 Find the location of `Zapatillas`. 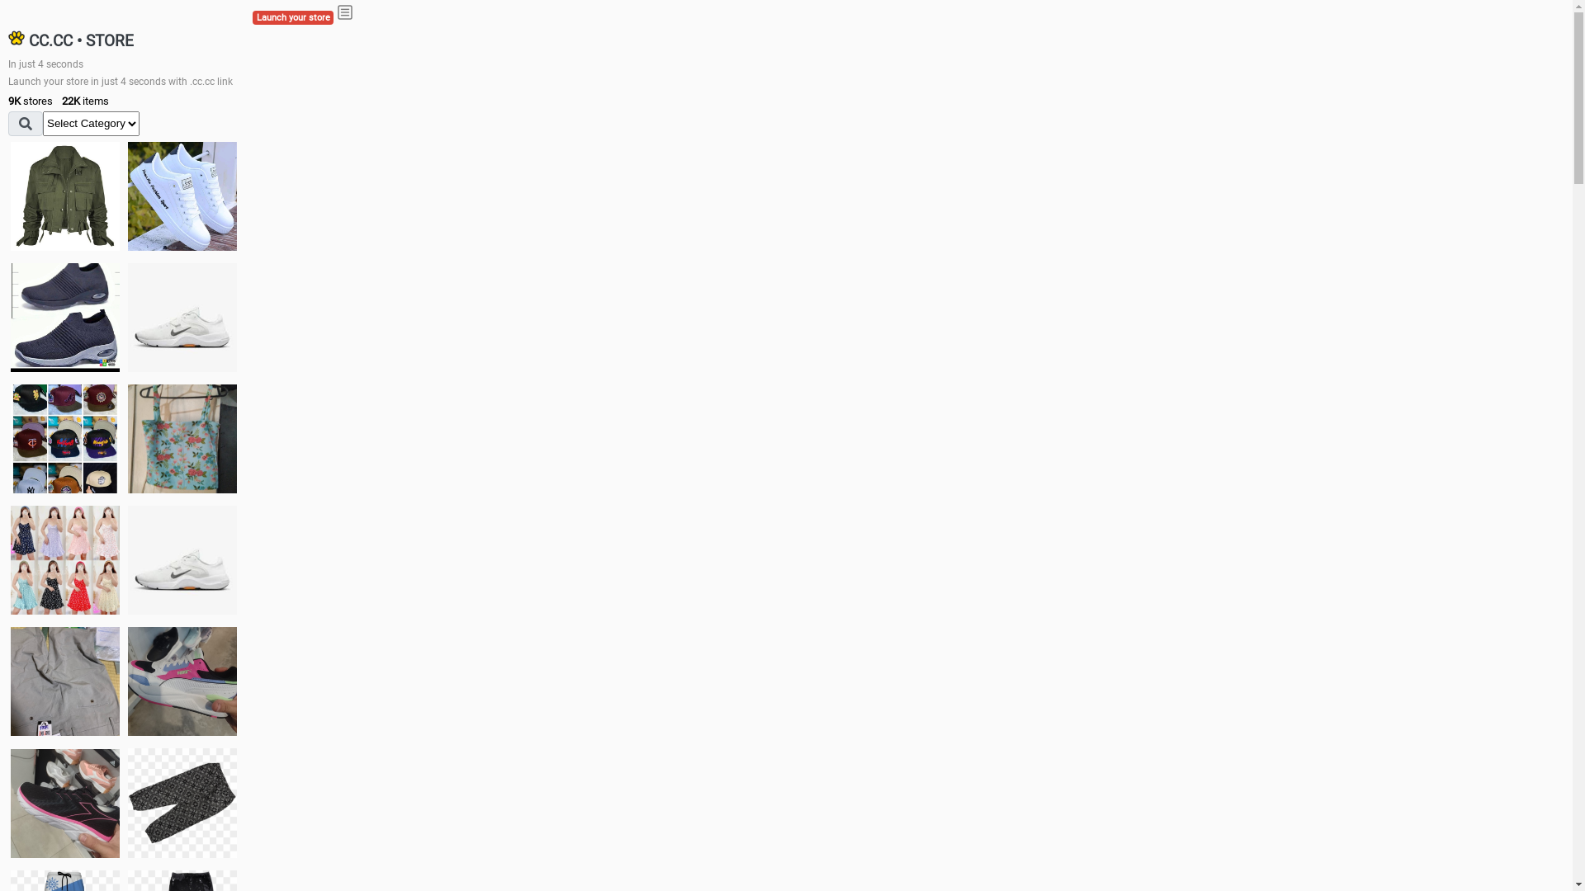

Zapatillas is located at coordinates (65, 804).